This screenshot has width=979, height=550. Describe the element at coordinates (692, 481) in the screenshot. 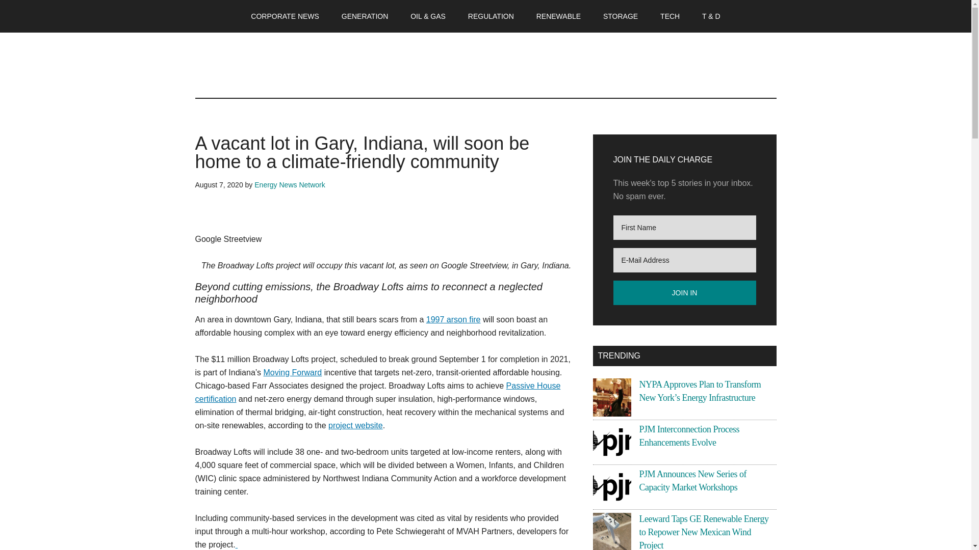

I see `PJM Announces New Series of Capacity Market Workshops` at that location.